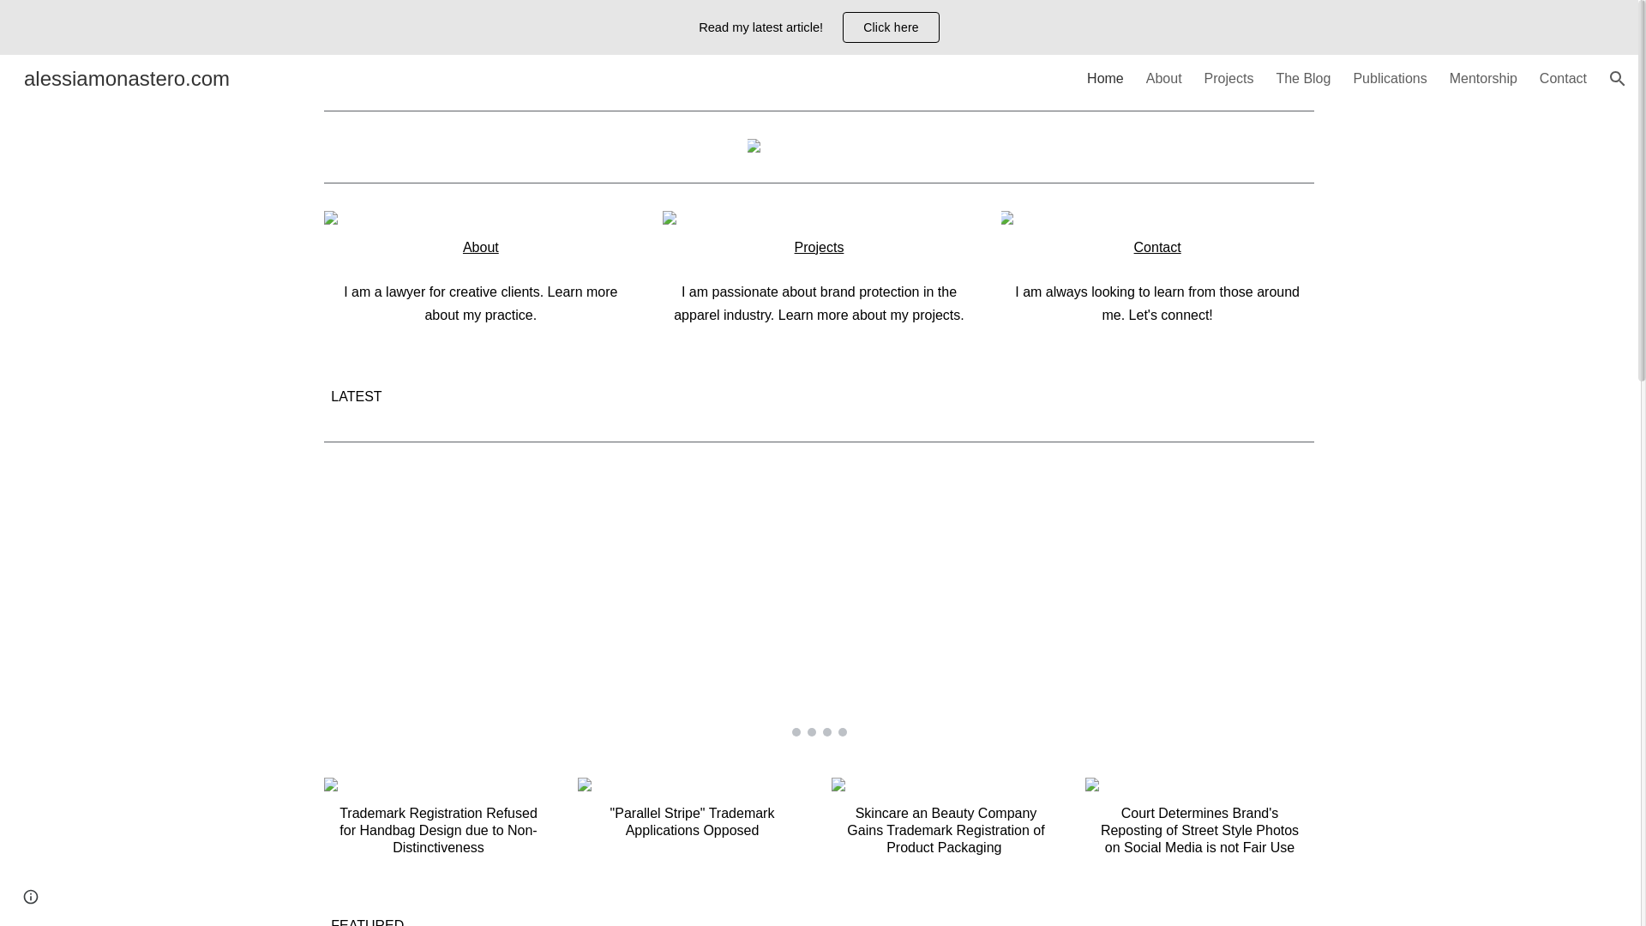 Image resolution: width=1646 pixels, height=926 pixels. What do you see at coordinates (892, 27) in the screenshot?
I see `Click here` at bounding box center [892, 27].